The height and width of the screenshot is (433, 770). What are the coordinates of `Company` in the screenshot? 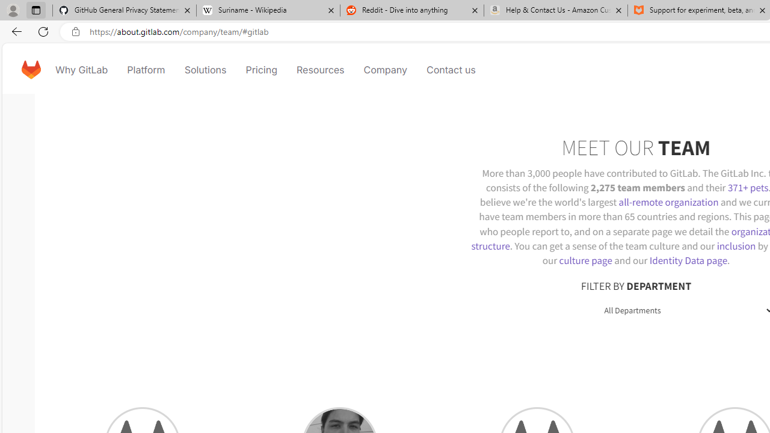 It's located at (385, 70).